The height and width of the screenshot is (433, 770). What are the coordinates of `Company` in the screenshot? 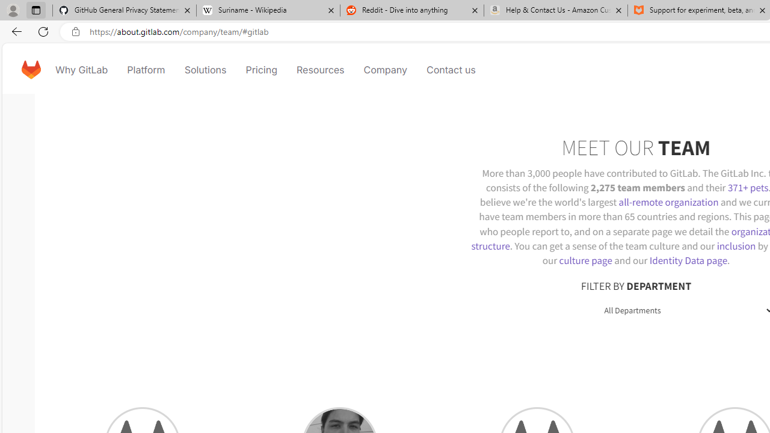 It's located at (385, 70).